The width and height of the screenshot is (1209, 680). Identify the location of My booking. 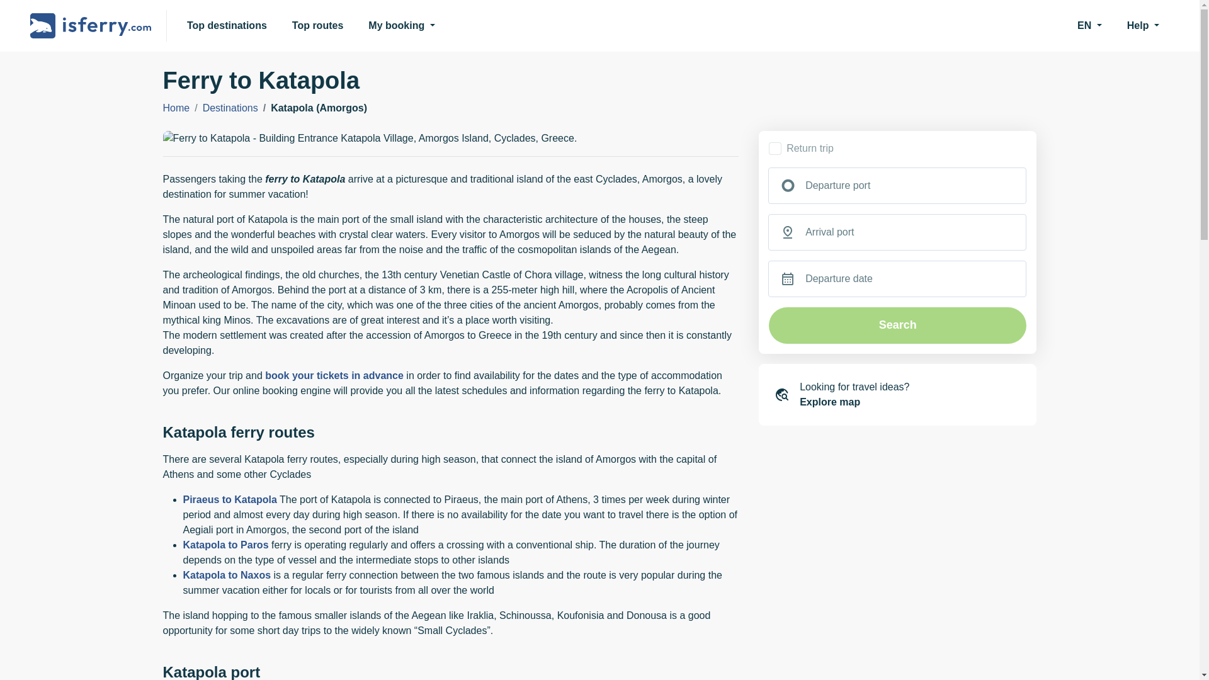
(401, 25).